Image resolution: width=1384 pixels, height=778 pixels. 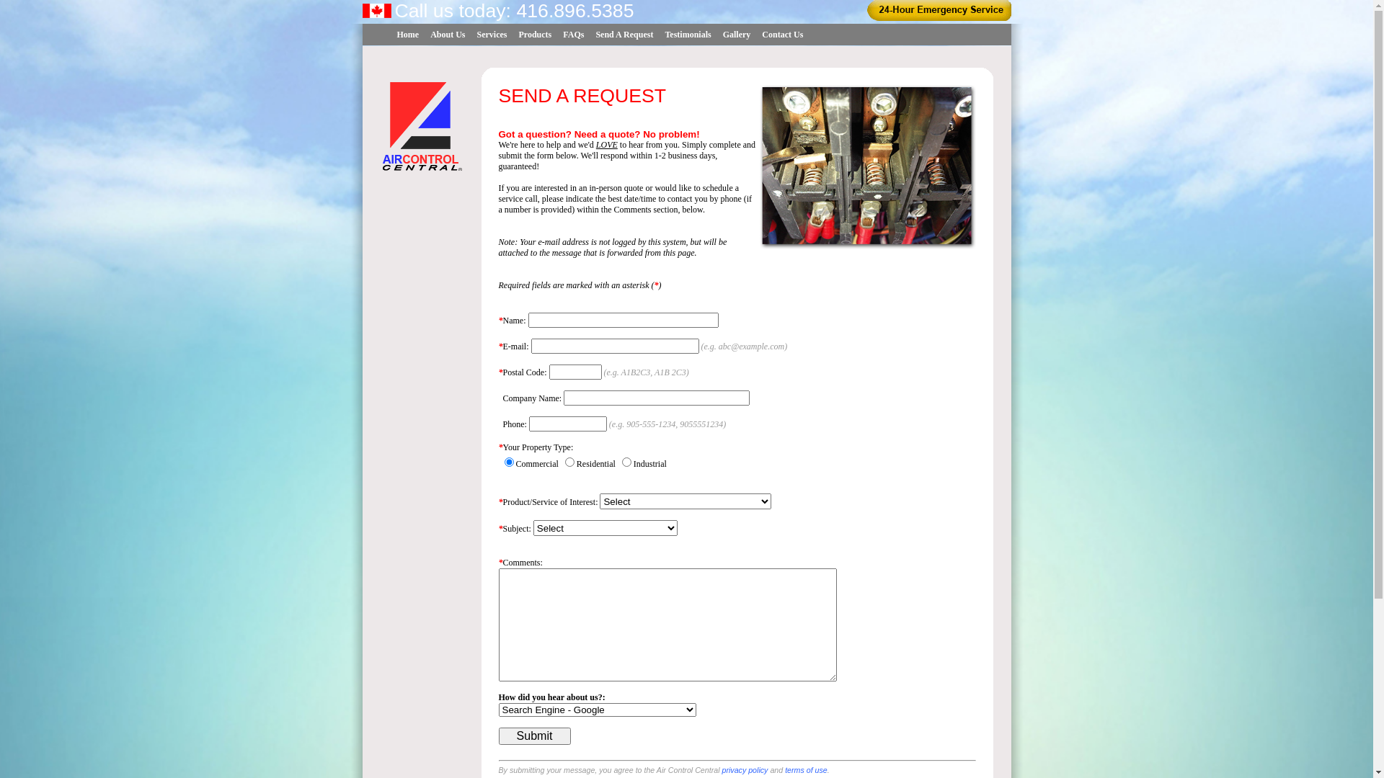 What do you see at coordinates (806, 770) in the screenshot?
I see `terms of use` at bounding box center [806, 770].